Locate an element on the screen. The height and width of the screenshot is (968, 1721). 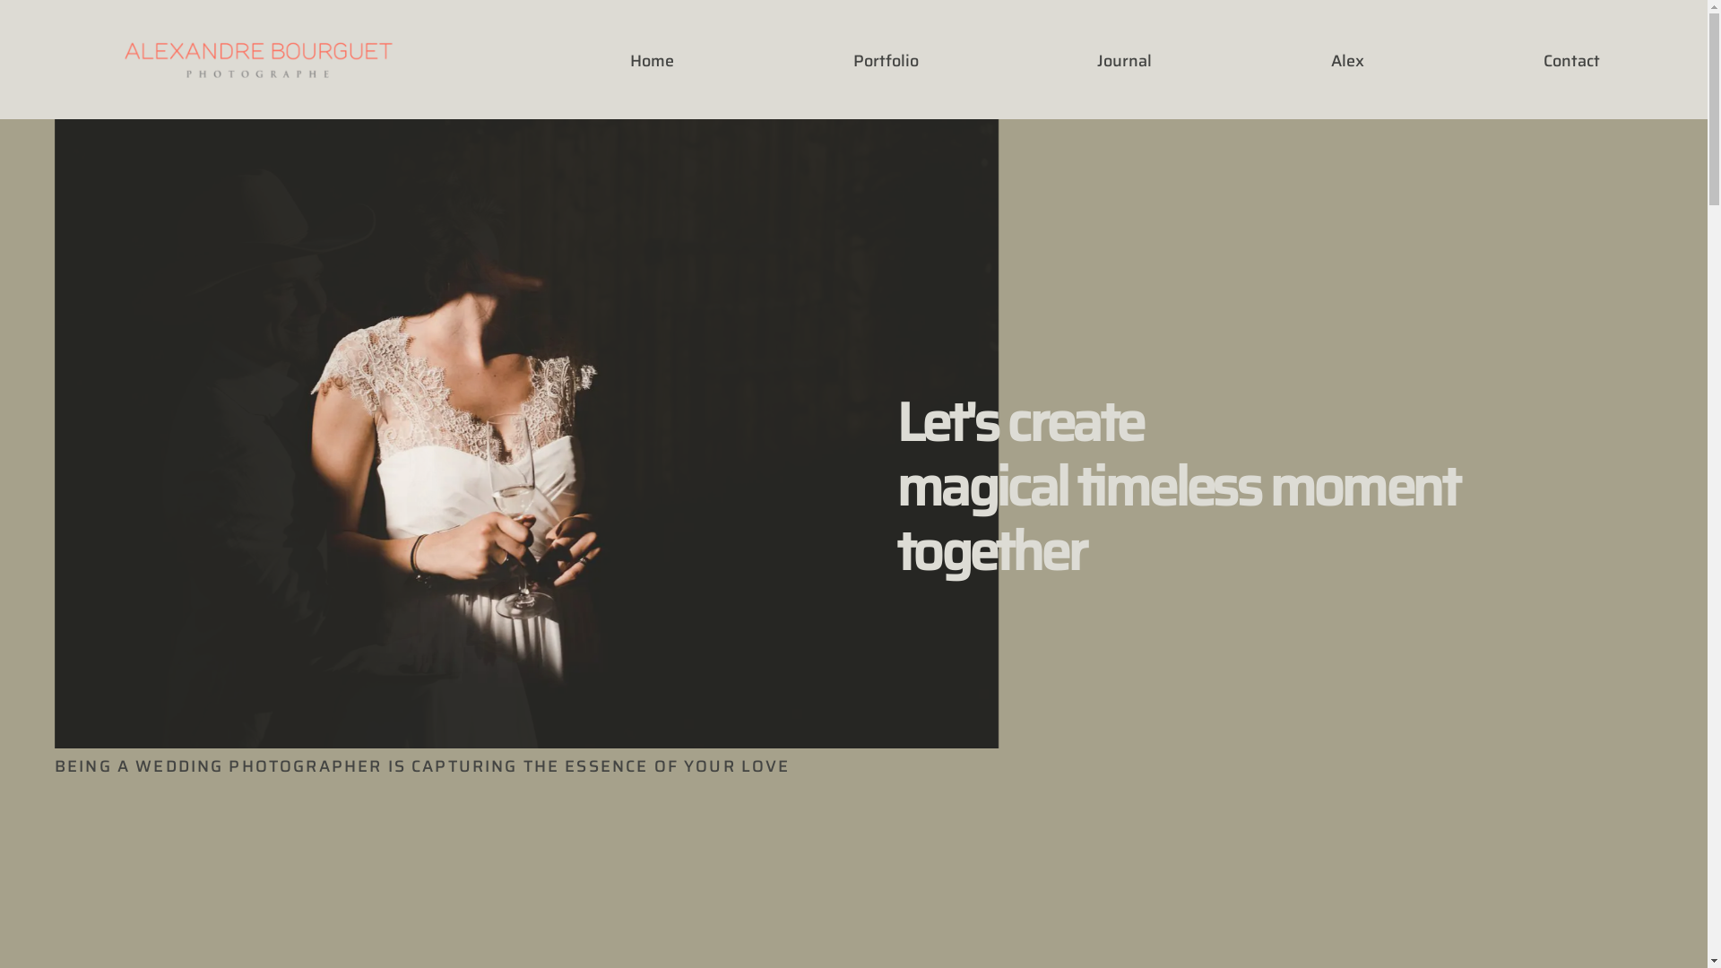
Contact is located at coordinates (1572, 62).